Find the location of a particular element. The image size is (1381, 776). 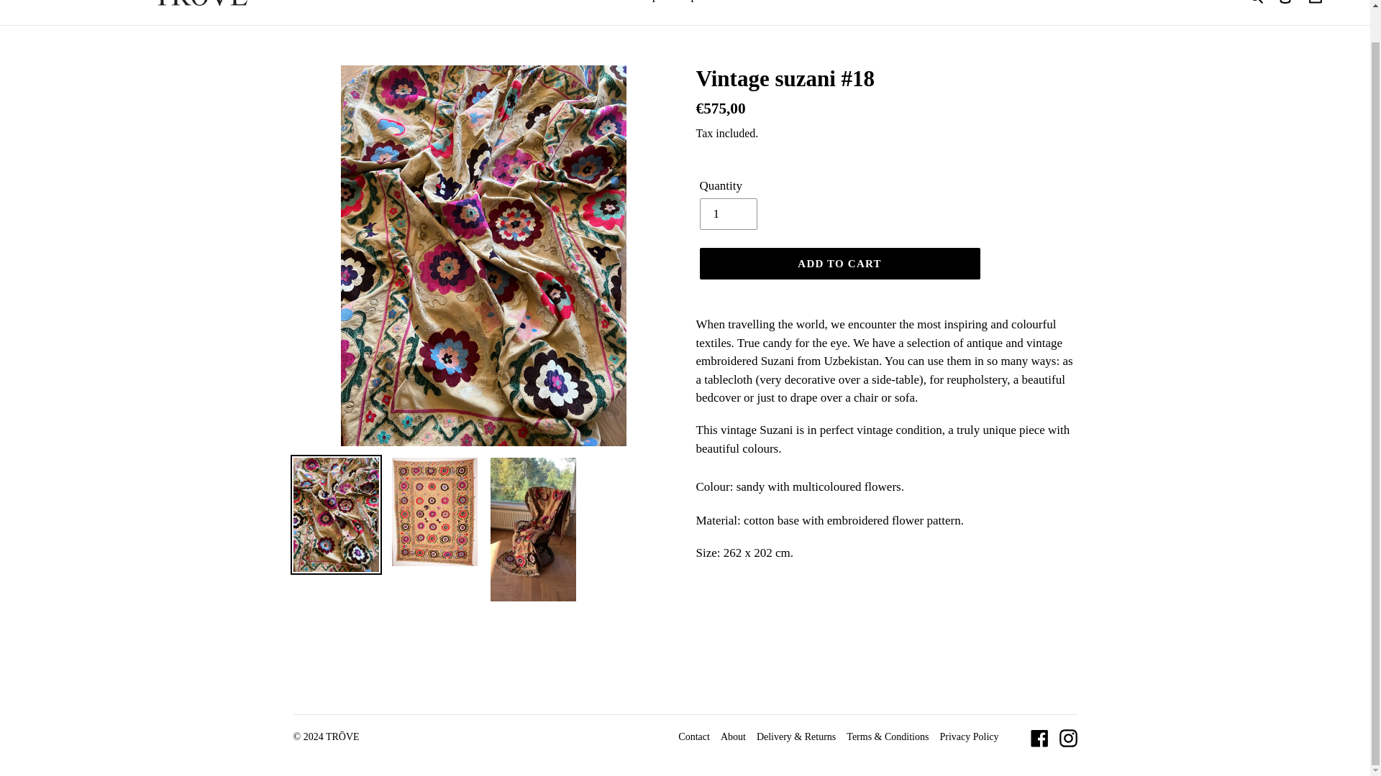

Contact is located at coordinates (693, 736).